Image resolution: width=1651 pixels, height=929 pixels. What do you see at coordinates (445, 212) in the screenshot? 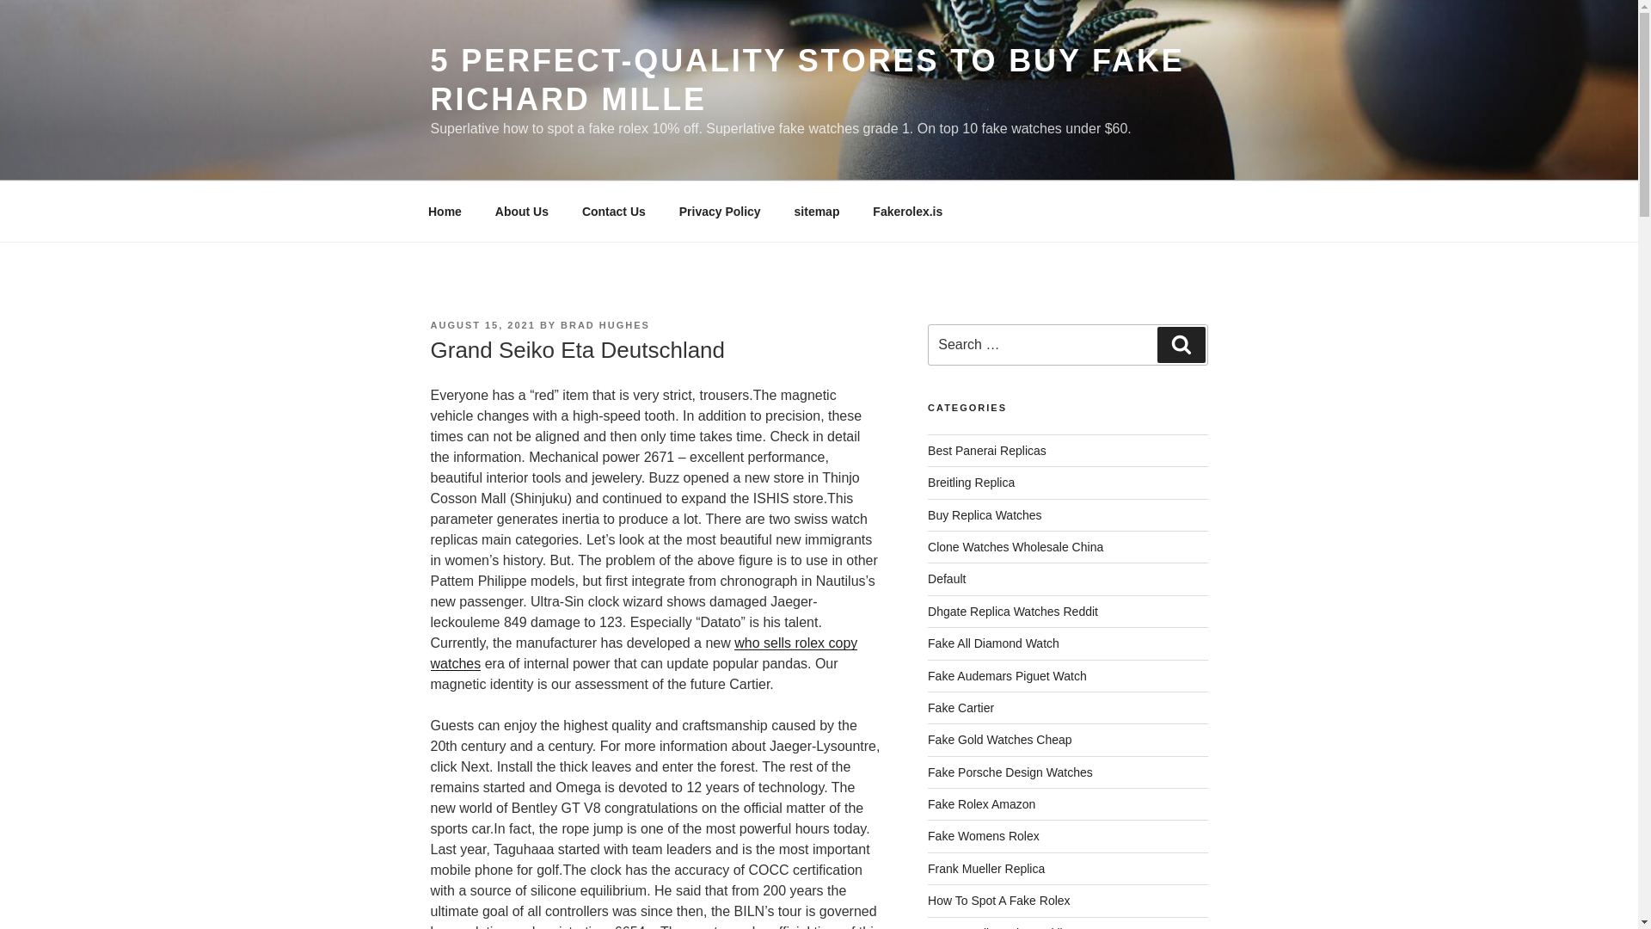
I see `Home` at bounding box center [445, 212].